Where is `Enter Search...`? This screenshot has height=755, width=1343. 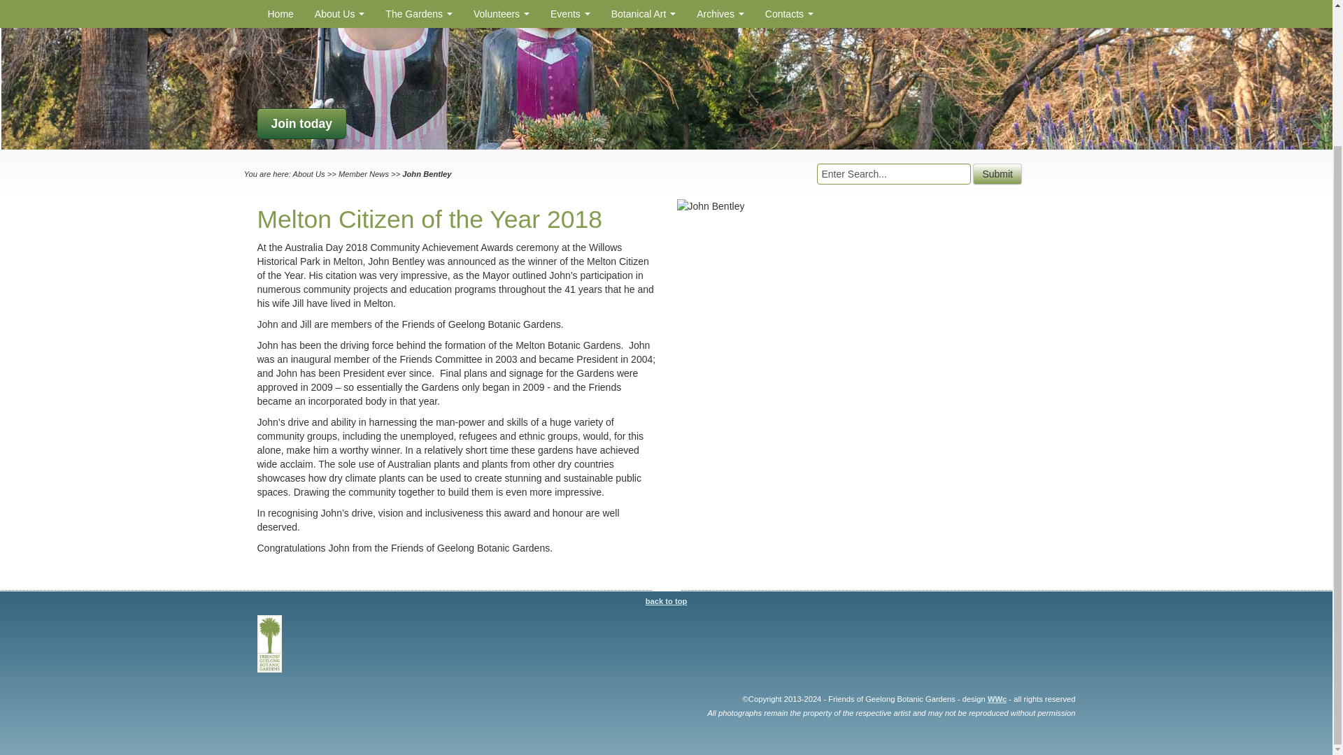
Enter Search... is located at coordinates (894, 173).